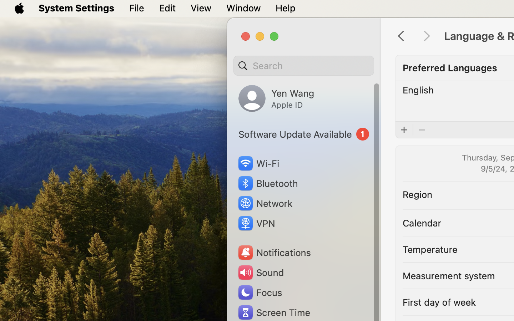 Image resolution: width=514 pixels, height=321 pixels. Describe the element at coordinates (418, 90) in the screenshot. I see `English` at that location.